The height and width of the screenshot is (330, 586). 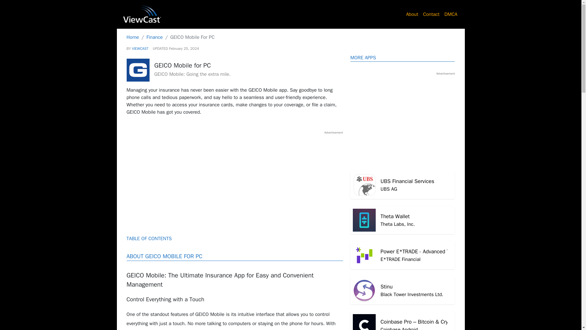 What do you see at coordinates (132, 37) in the screenshot?
I see `Home` at bounding box center [132, 37].